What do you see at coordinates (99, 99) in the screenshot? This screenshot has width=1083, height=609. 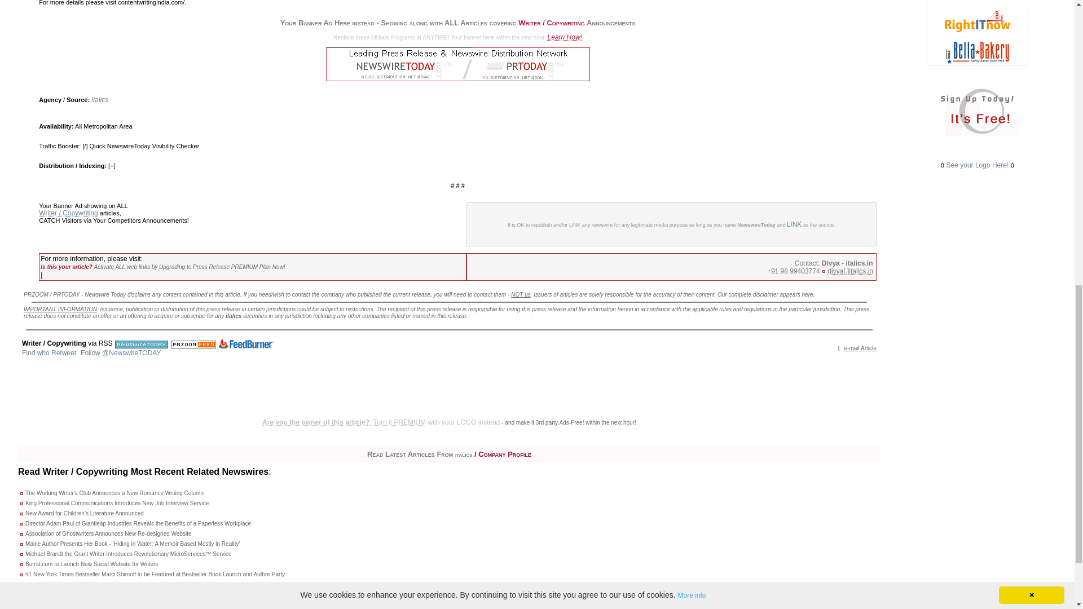 I see `italics` at bounding box center [99, 99].